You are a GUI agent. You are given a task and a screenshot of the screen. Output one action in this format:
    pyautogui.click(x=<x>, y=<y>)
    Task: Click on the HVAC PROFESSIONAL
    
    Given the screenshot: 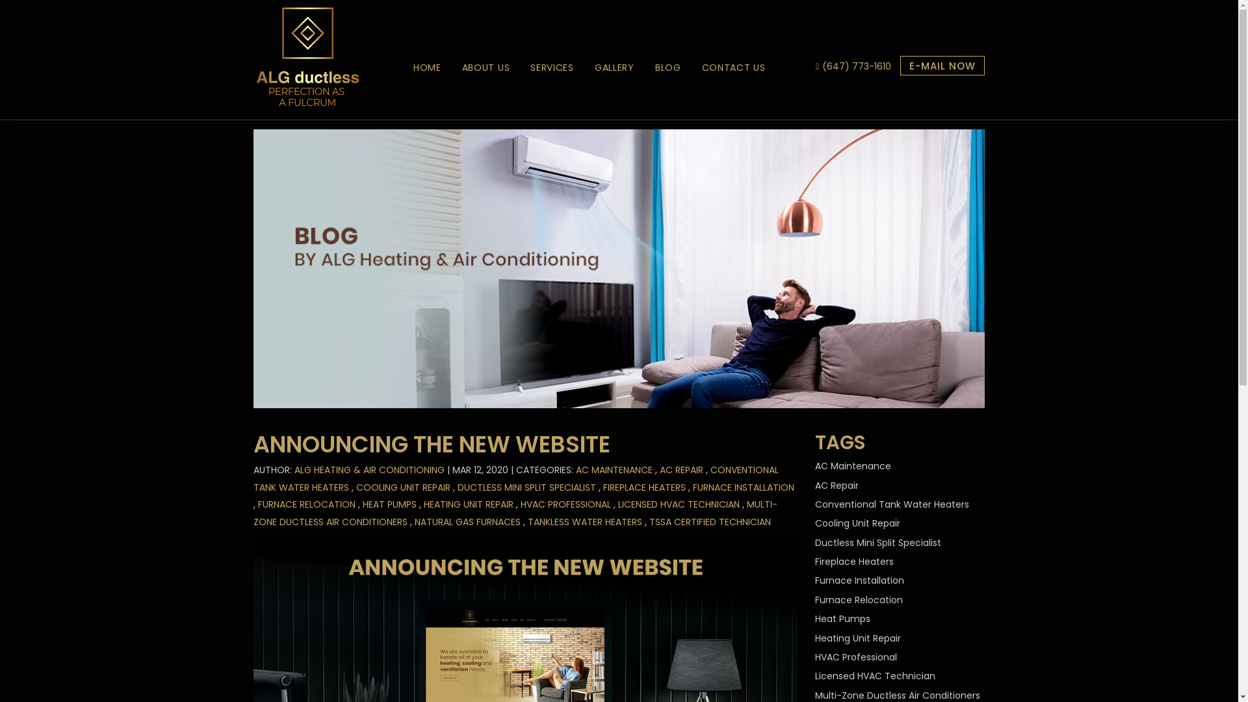 What is the action you would take?
    pyautogui.click(x=565, y=504)
    